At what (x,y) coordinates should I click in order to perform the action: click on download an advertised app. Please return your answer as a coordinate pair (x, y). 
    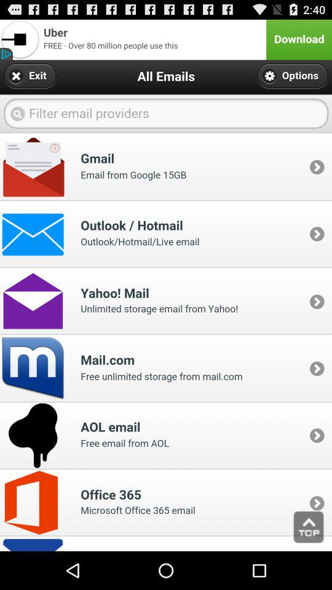
    Looking at the image, I should click on (166, 39).